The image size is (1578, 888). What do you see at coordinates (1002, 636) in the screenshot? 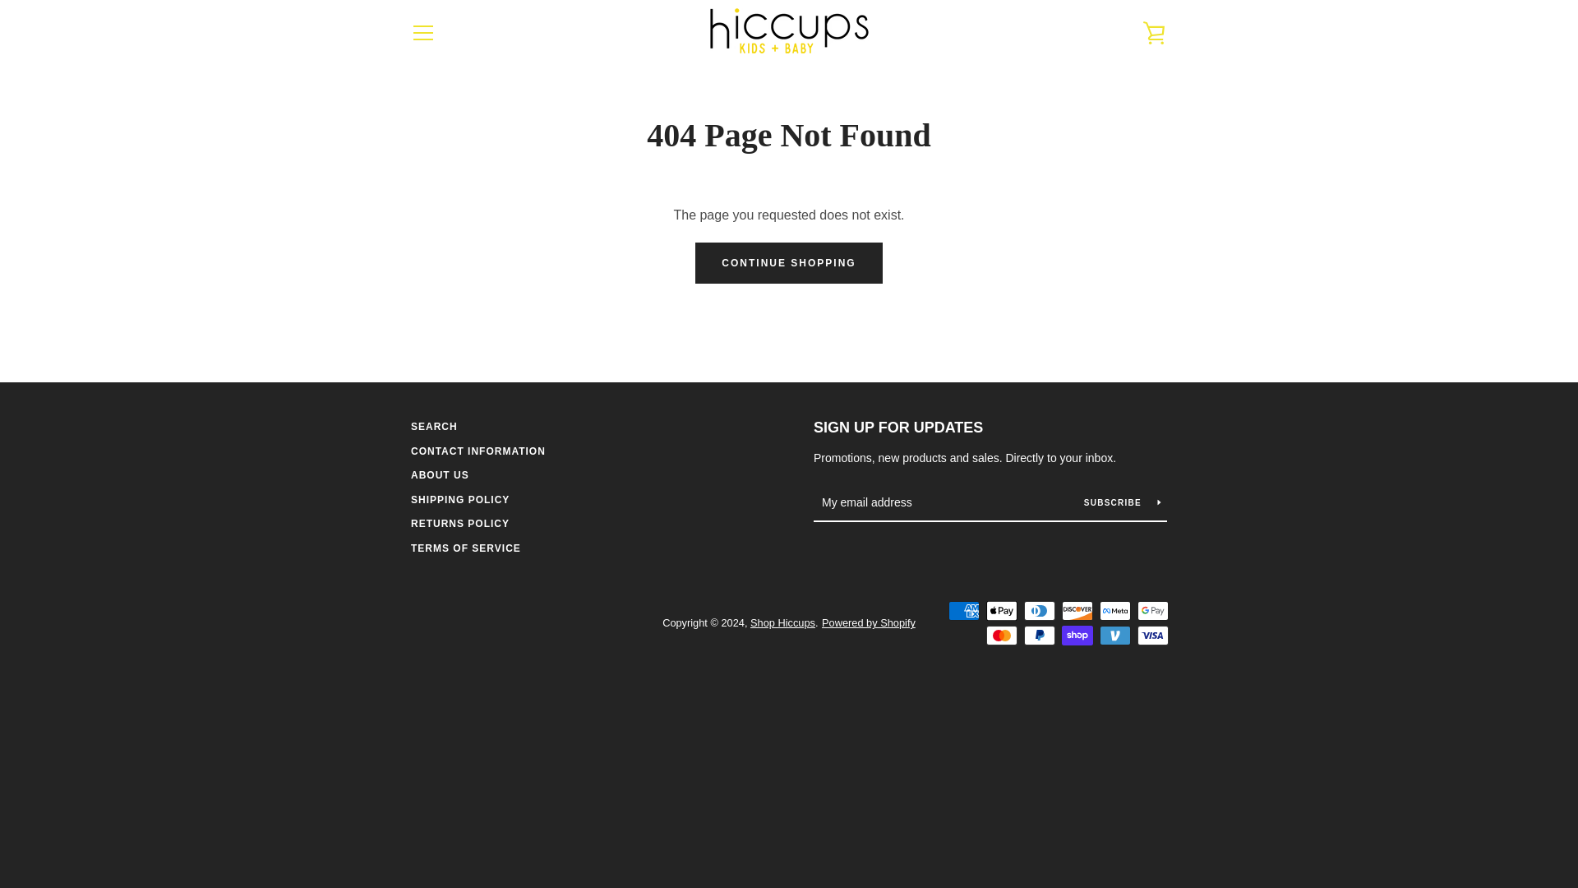
I see `Mastercard` at bounding box center [1002, 636].